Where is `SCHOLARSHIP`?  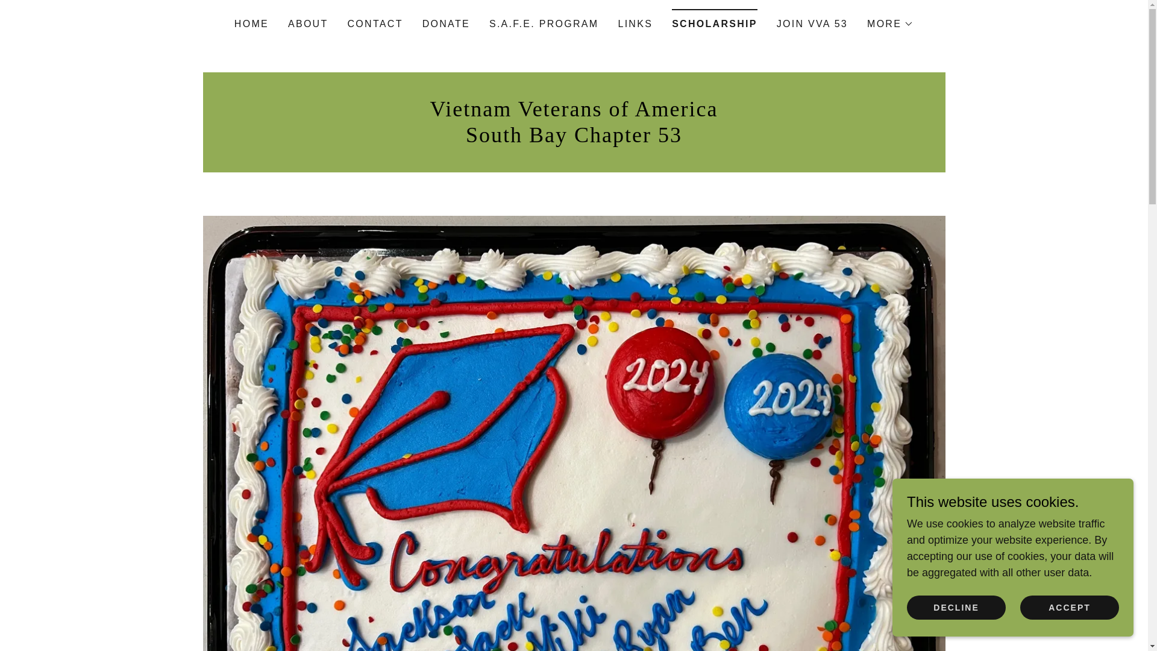 SCHOLARSHIP is located at coordinates (715, 20).